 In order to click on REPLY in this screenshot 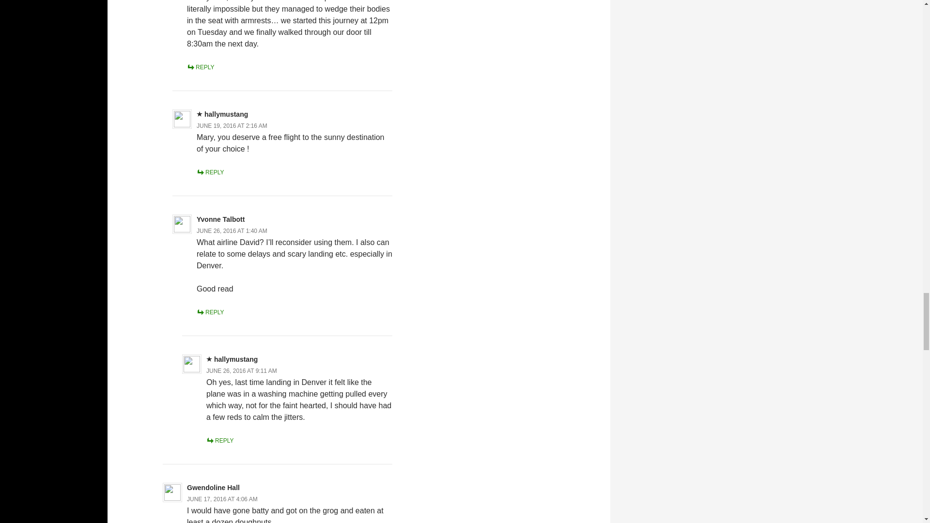, I will do `click(200, 67)`.